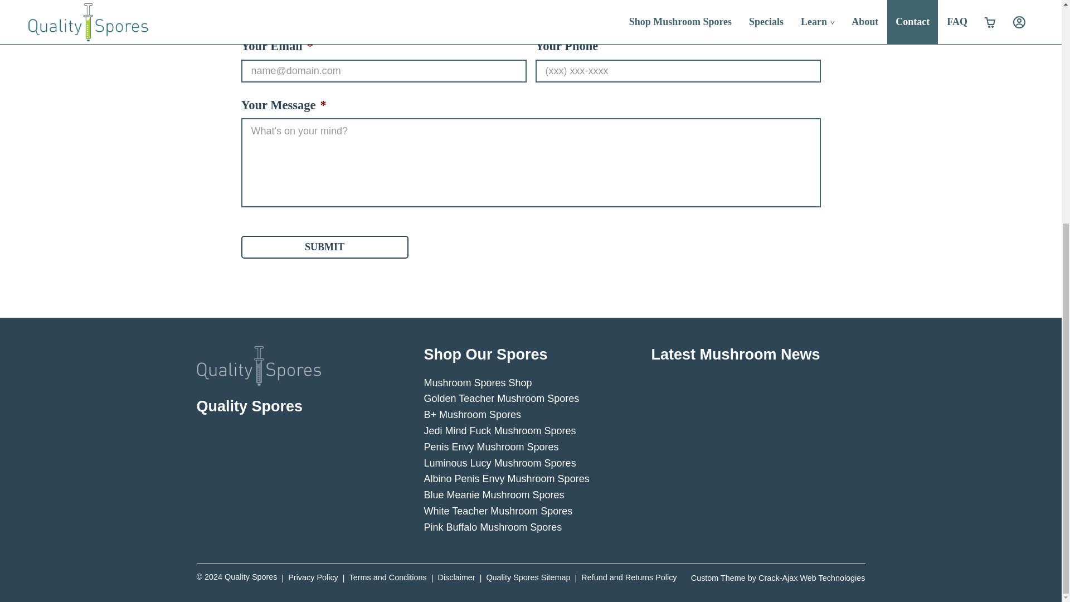  I want to click on Quality Spores, so click(236, 577).